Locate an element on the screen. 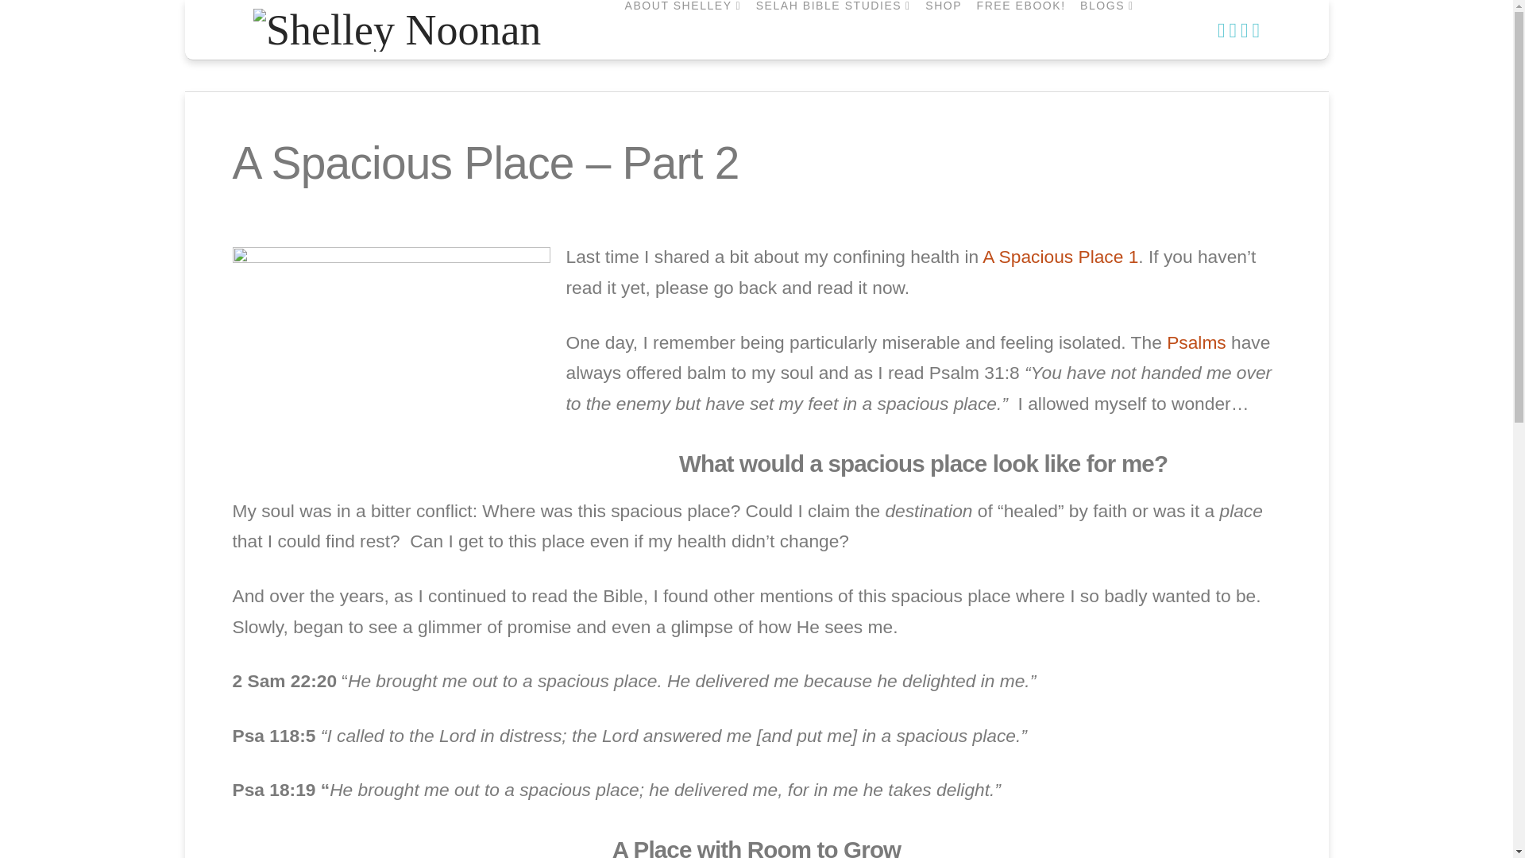  FREE EBOOK! is located at coordinates (1020, 29).